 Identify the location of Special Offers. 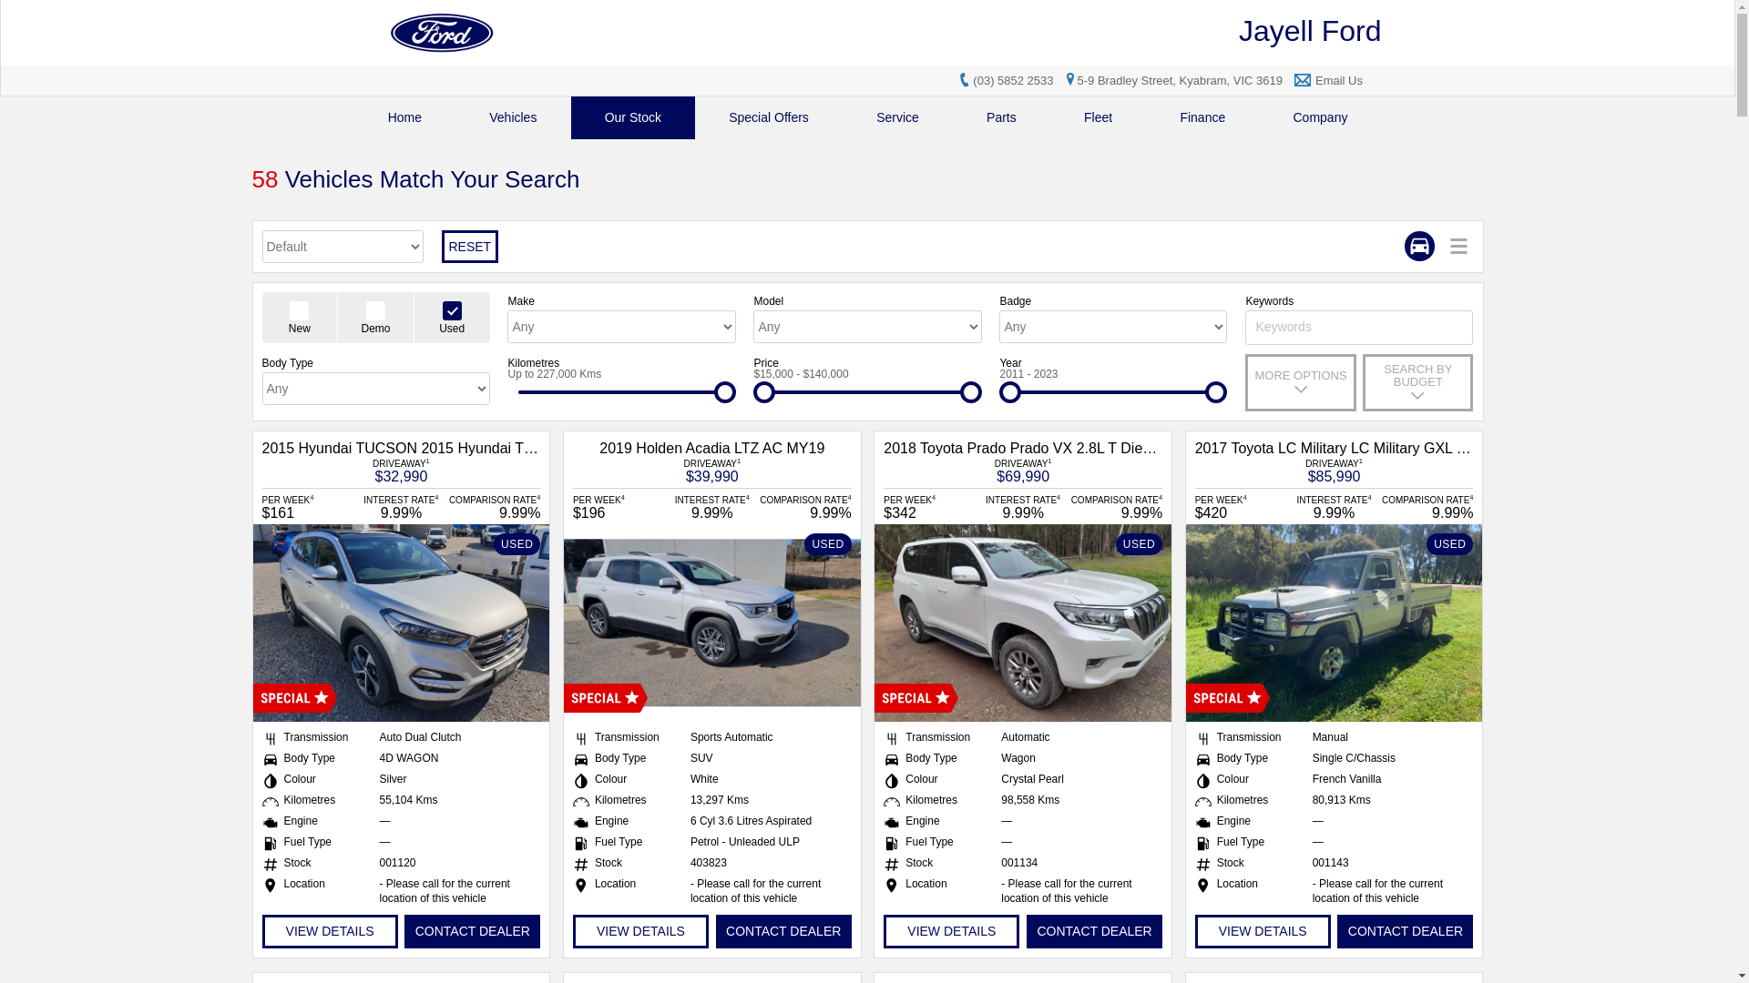
(769, 118).